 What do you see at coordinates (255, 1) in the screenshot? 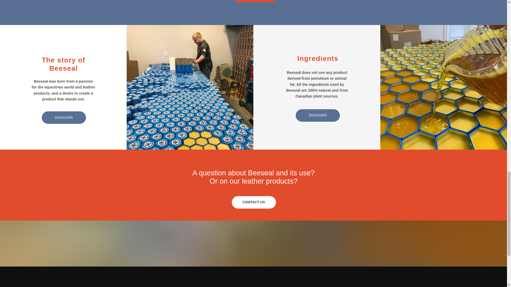
I see `BUY ONLINE` at bounding box center [255, 1].